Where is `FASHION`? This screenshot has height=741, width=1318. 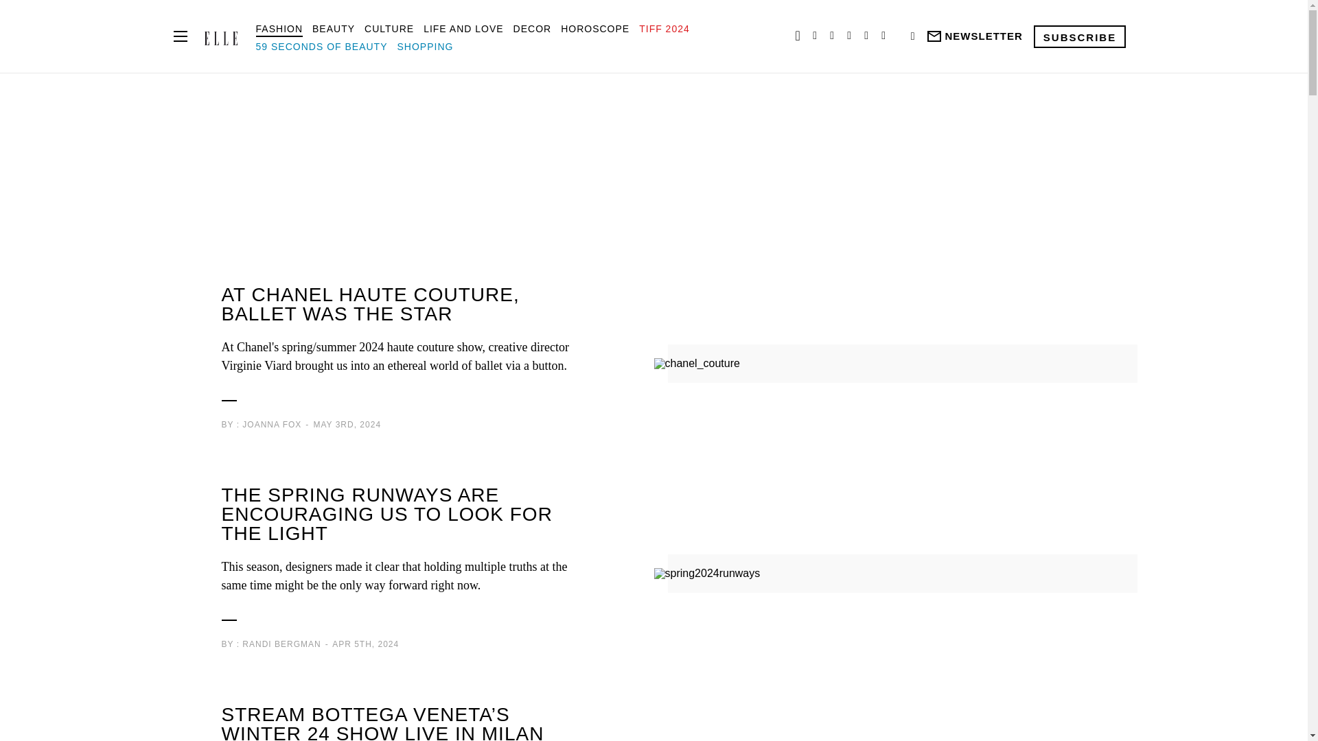
FASHION is located at coordinates (279, 28).